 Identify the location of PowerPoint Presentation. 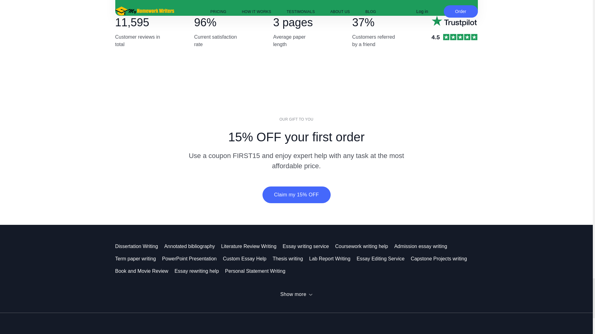
(192, 259).